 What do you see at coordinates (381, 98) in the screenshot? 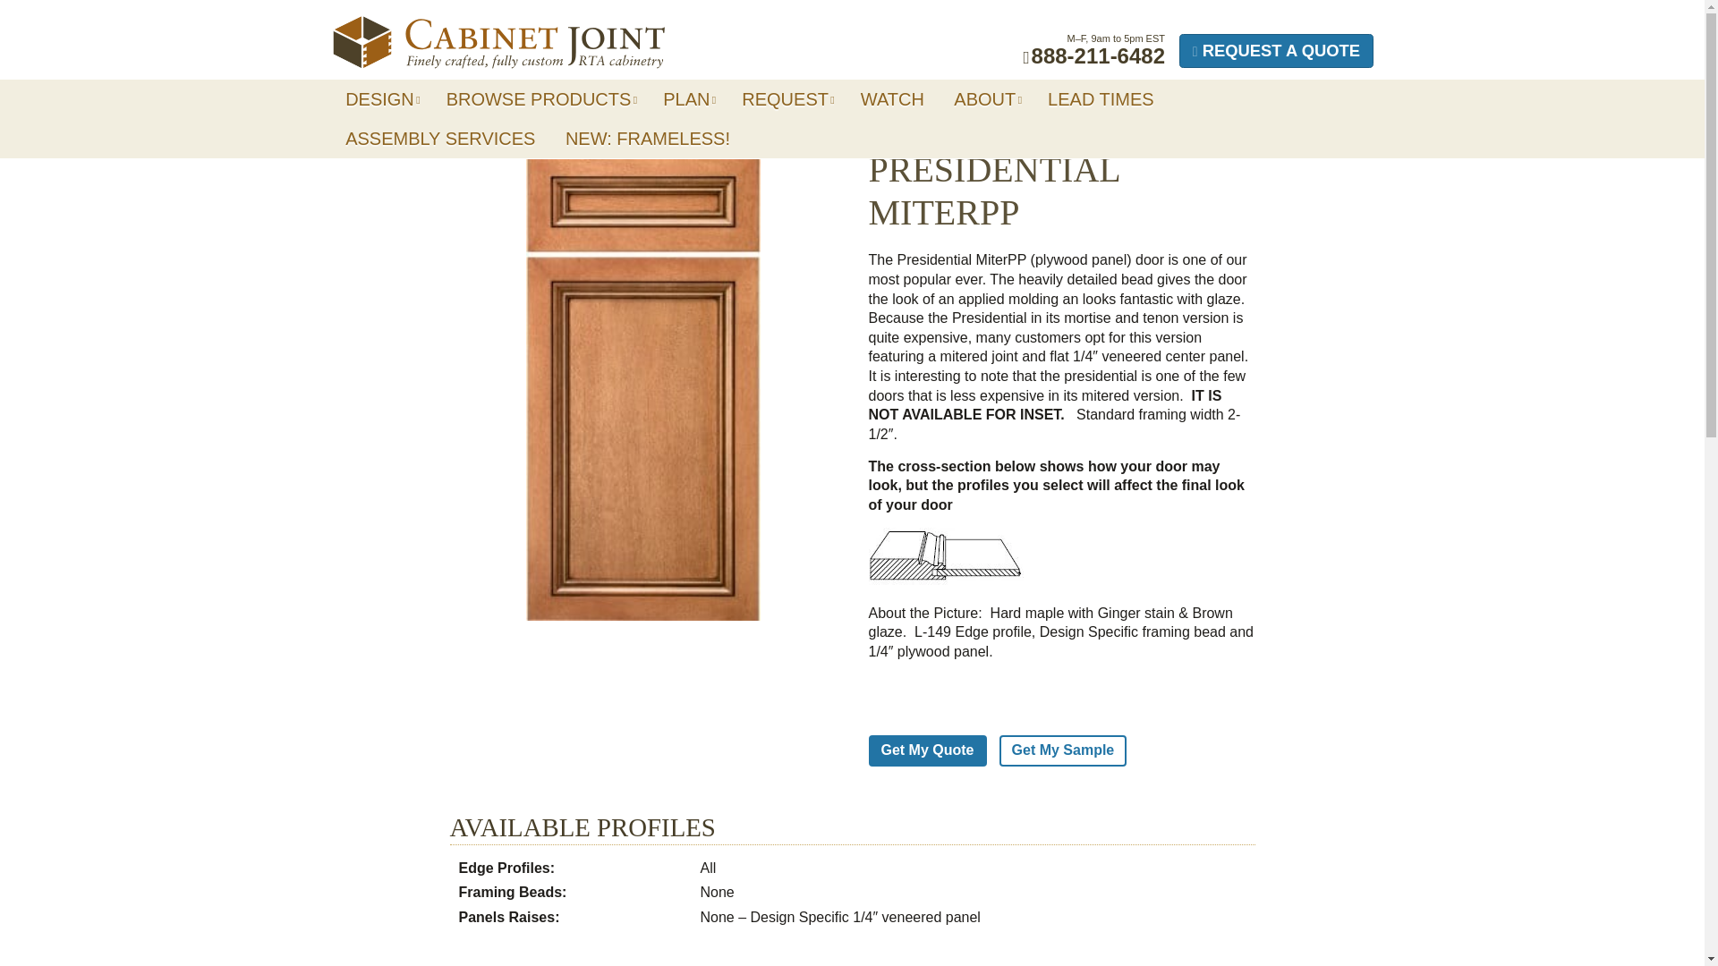
I see `DESIGN` at bounding box center [381, 98].